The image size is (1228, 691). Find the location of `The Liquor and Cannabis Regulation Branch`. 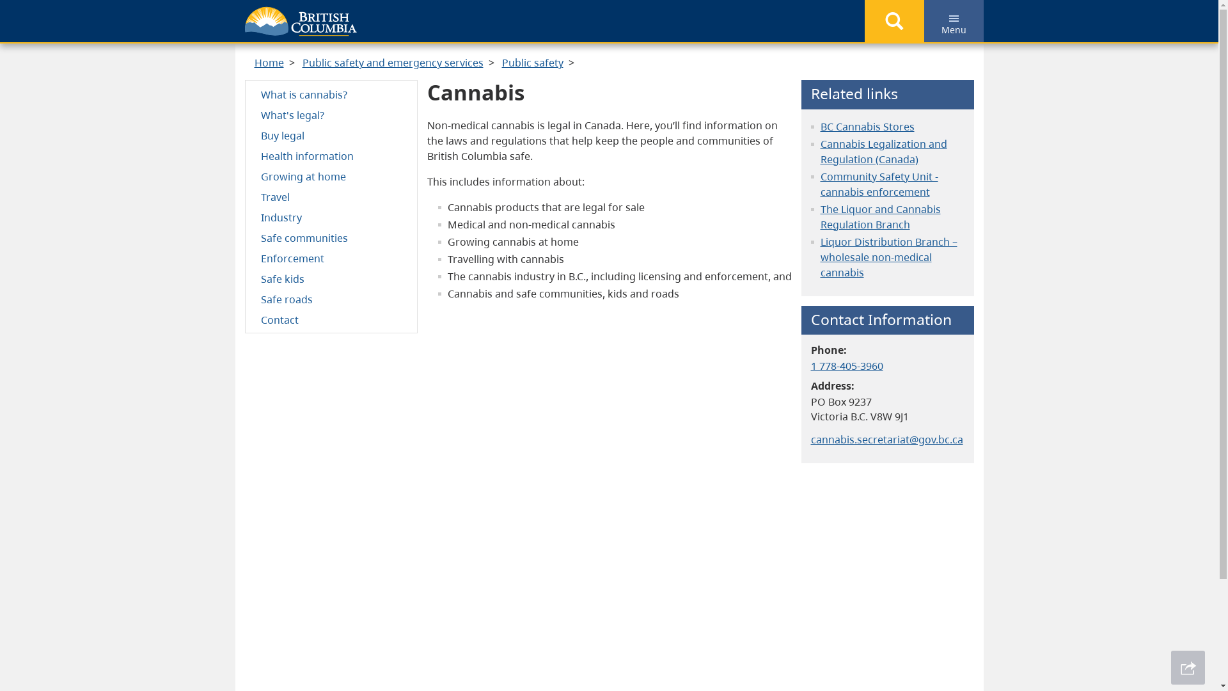

The Liquor and Cannabis Regulation Branch is located at coordinates (880, 217).